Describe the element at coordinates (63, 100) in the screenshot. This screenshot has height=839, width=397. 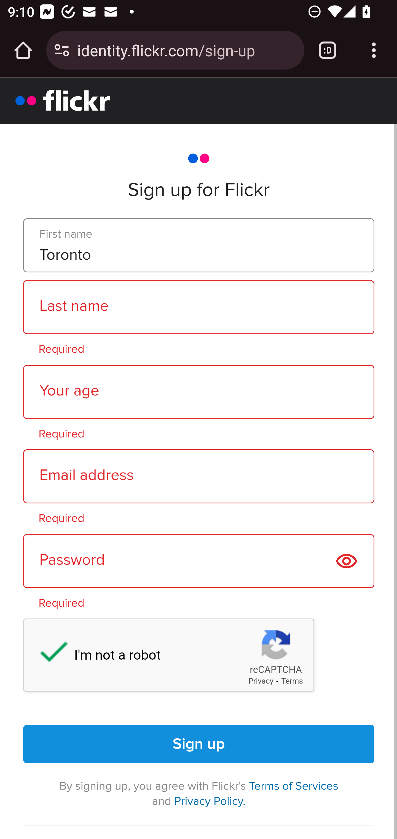
I see `Flickr Logo` at that location.